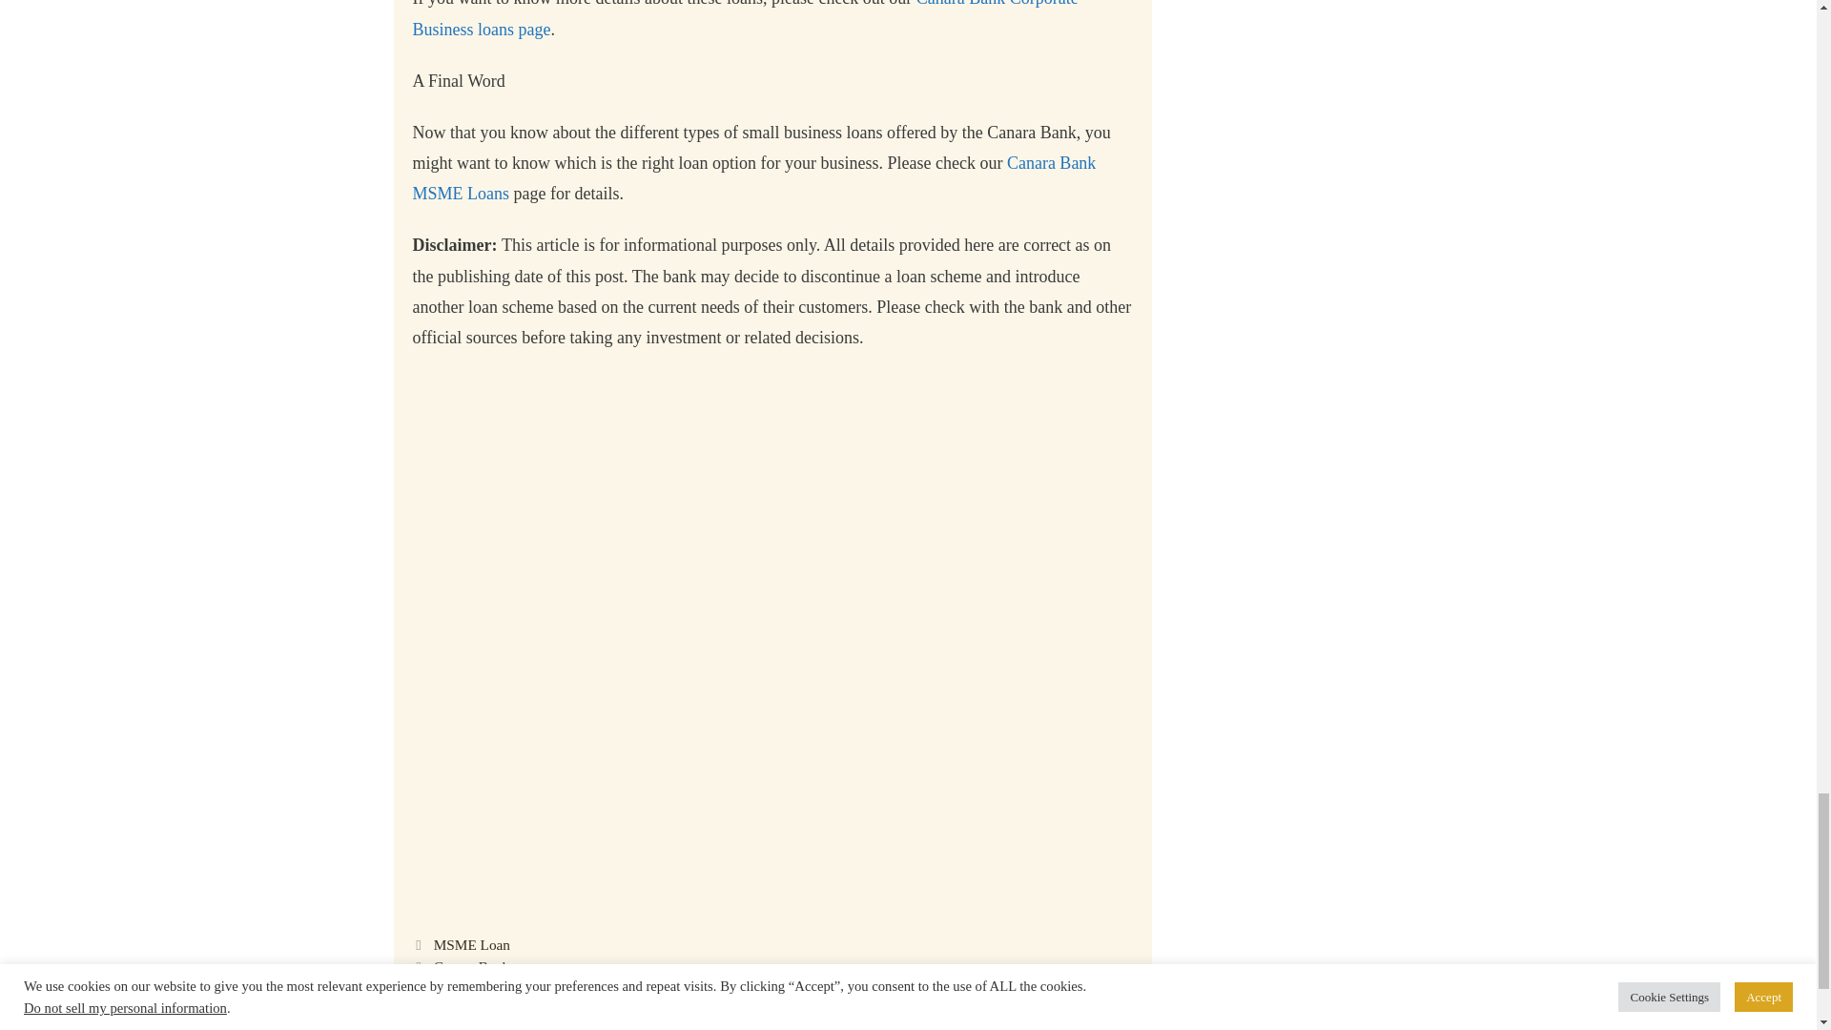 The image size is (1831, 1030). I want to click on MSME Loan, so click(472, 944).